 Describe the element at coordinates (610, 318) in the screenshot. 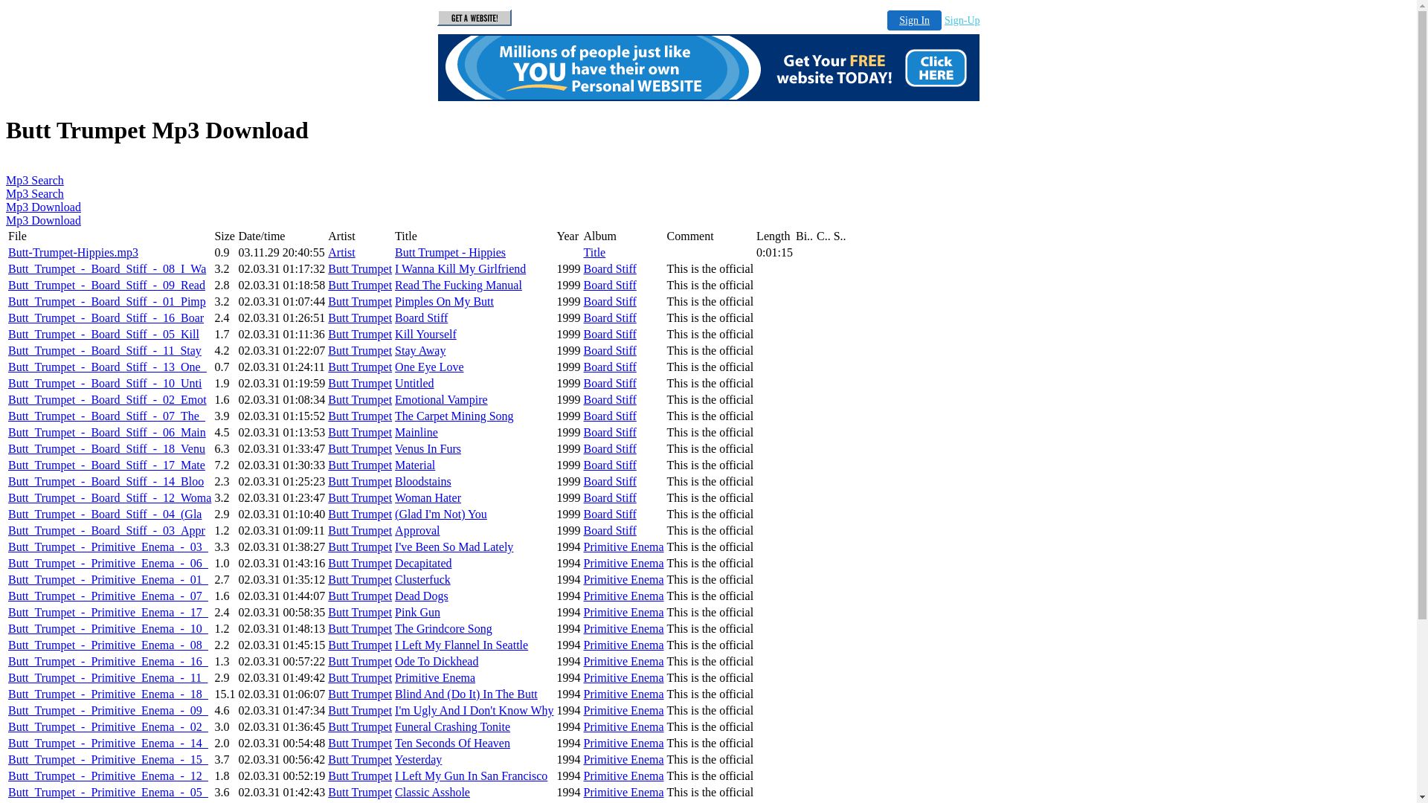

I see `Board Stiff` at that location.